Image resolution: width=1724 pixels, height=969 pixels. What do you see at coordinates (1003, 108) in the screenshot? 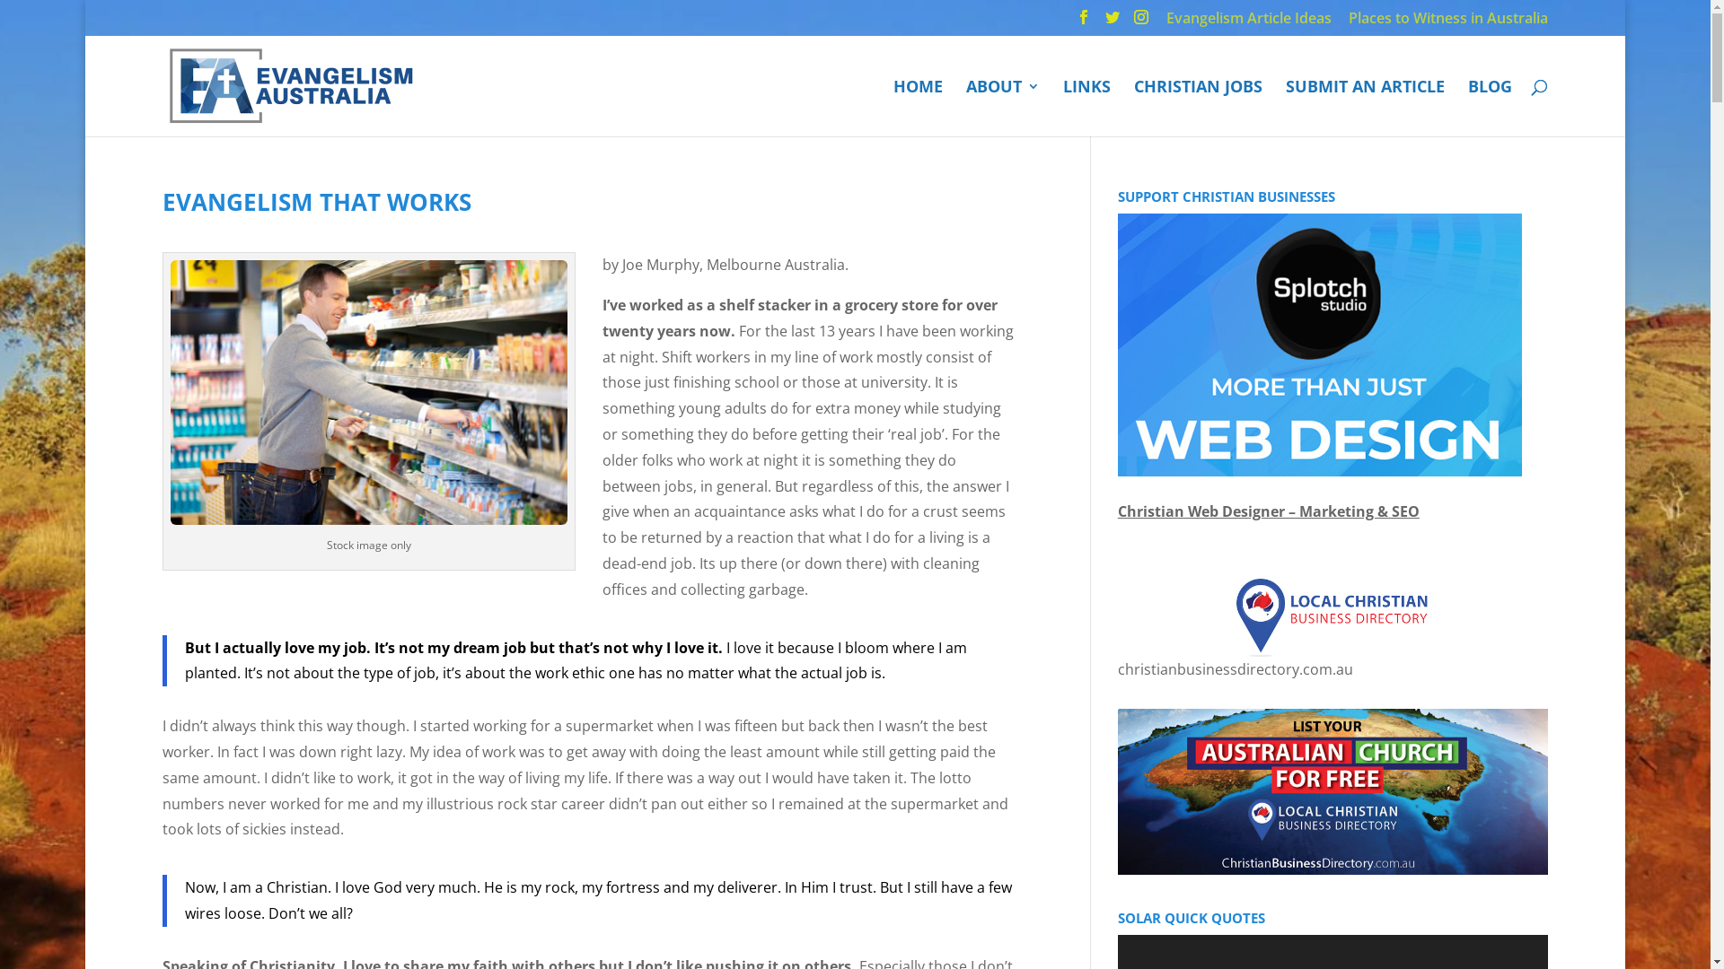
I see `ABOUT` at bounding box center [1003, 108].